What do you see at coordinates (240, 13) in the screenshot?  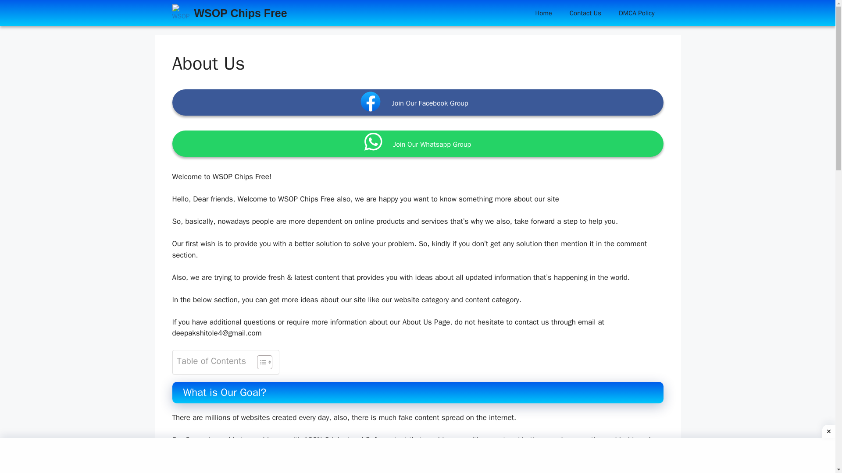 I see `WSOP Chips Free` at bounding box center [240, 13].